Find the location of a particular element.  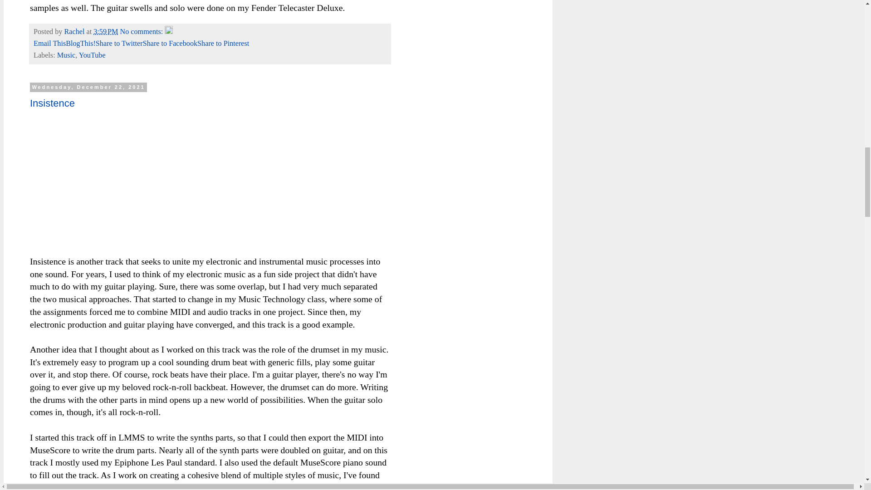

Share to Pinterest is located at coordinates (223, 44).